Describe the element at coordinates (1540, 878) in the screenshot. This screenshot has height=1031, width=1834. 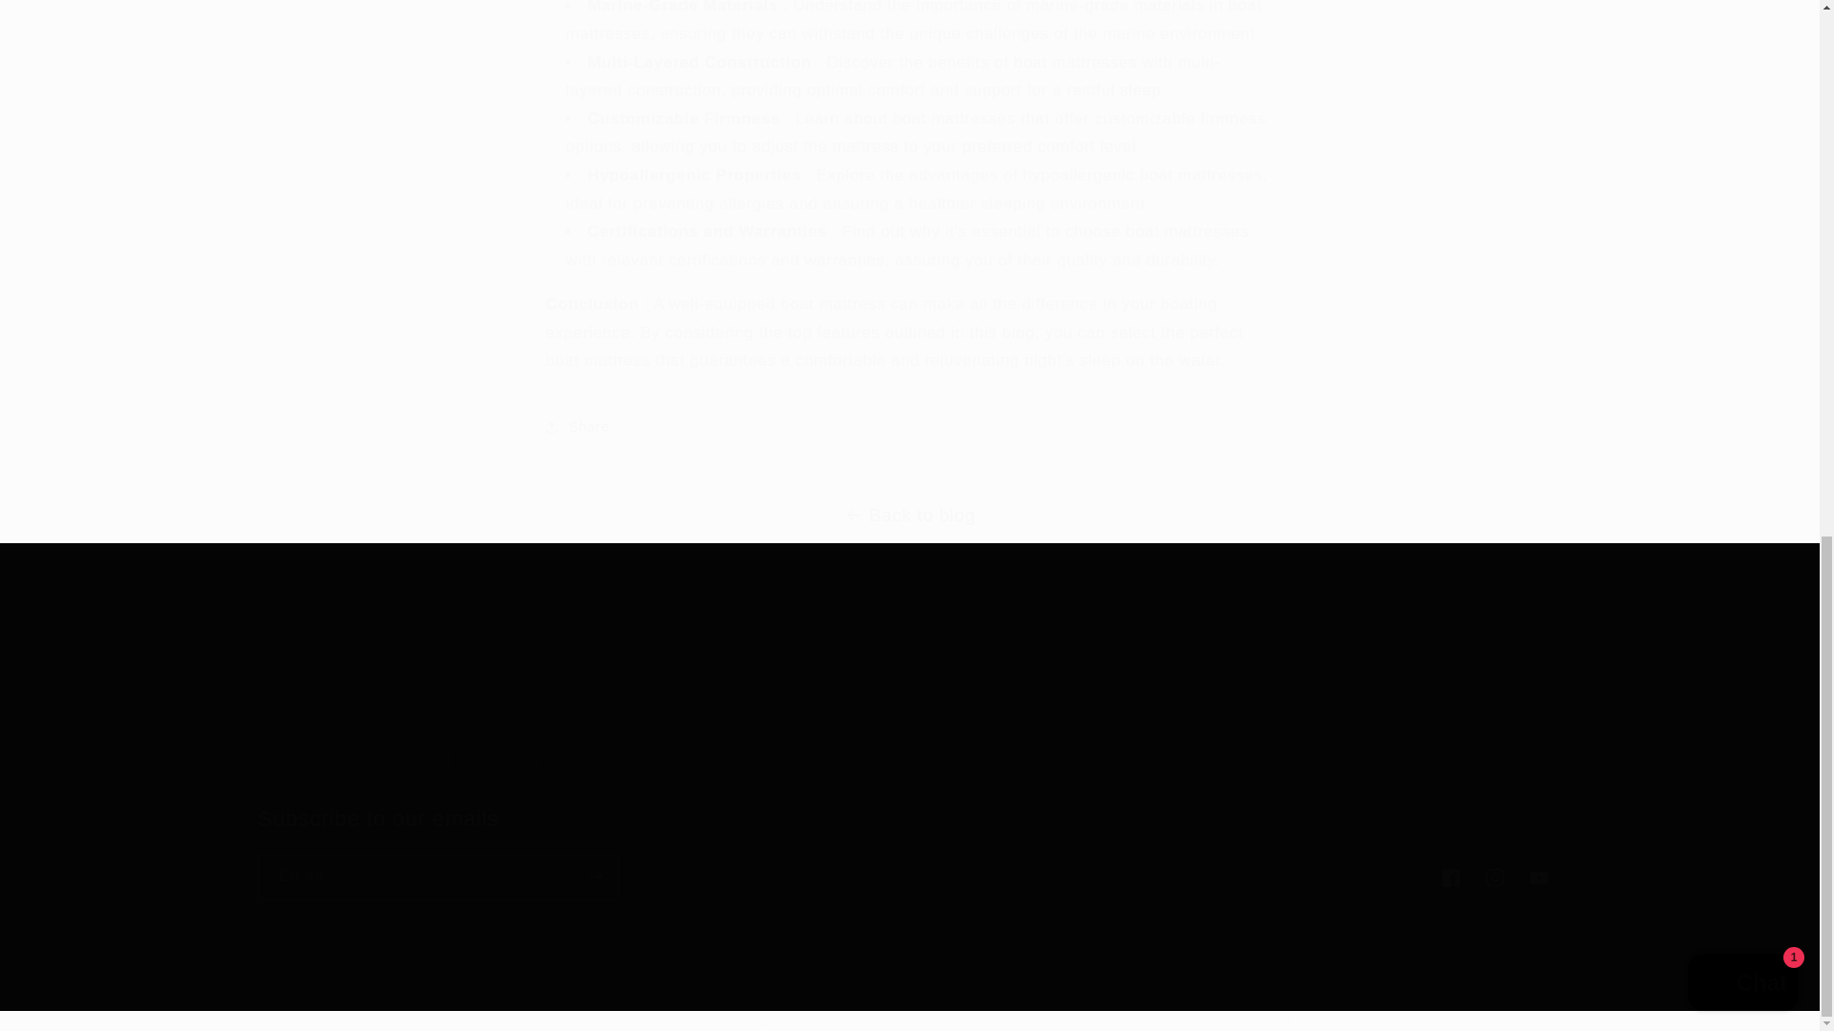
I see `Instagram` at that location.